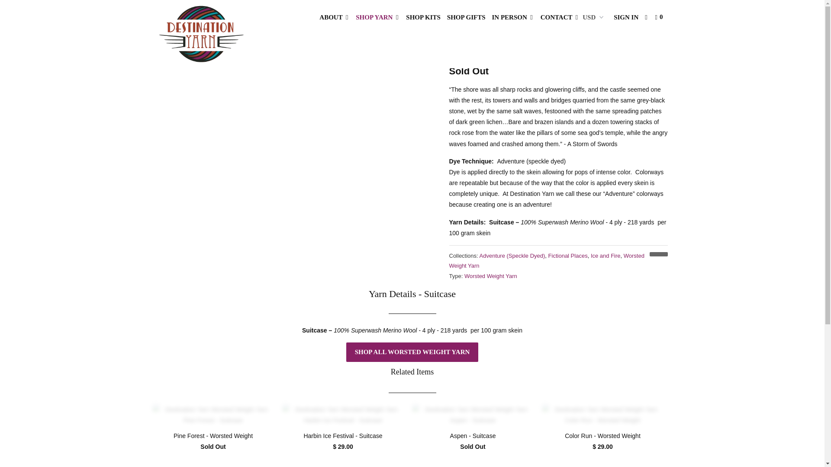 The image size is (831, 467). I want to click on Previous, so click(646, 20).